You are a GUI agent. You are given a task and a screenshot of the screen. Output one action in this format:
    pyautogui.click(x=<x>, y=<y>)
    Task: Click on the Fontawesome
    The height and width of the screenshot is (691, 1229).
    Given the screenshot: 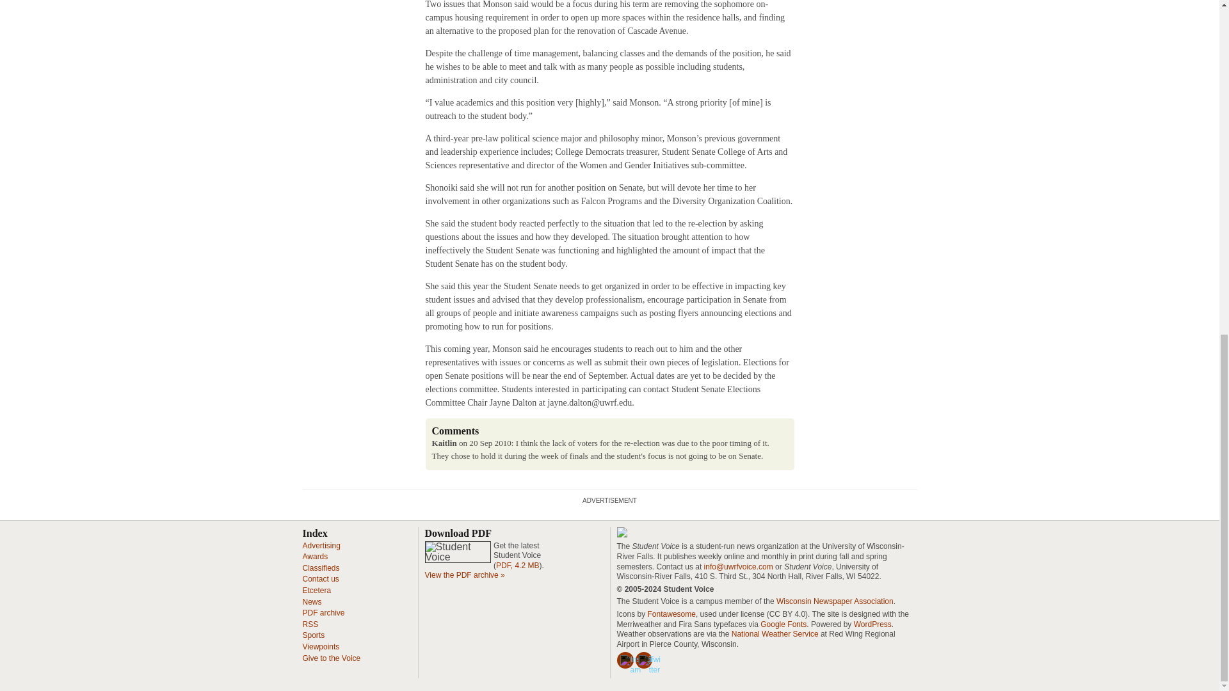 What is the action you would take?
    pyautogui.click(x=671, y=614)
    